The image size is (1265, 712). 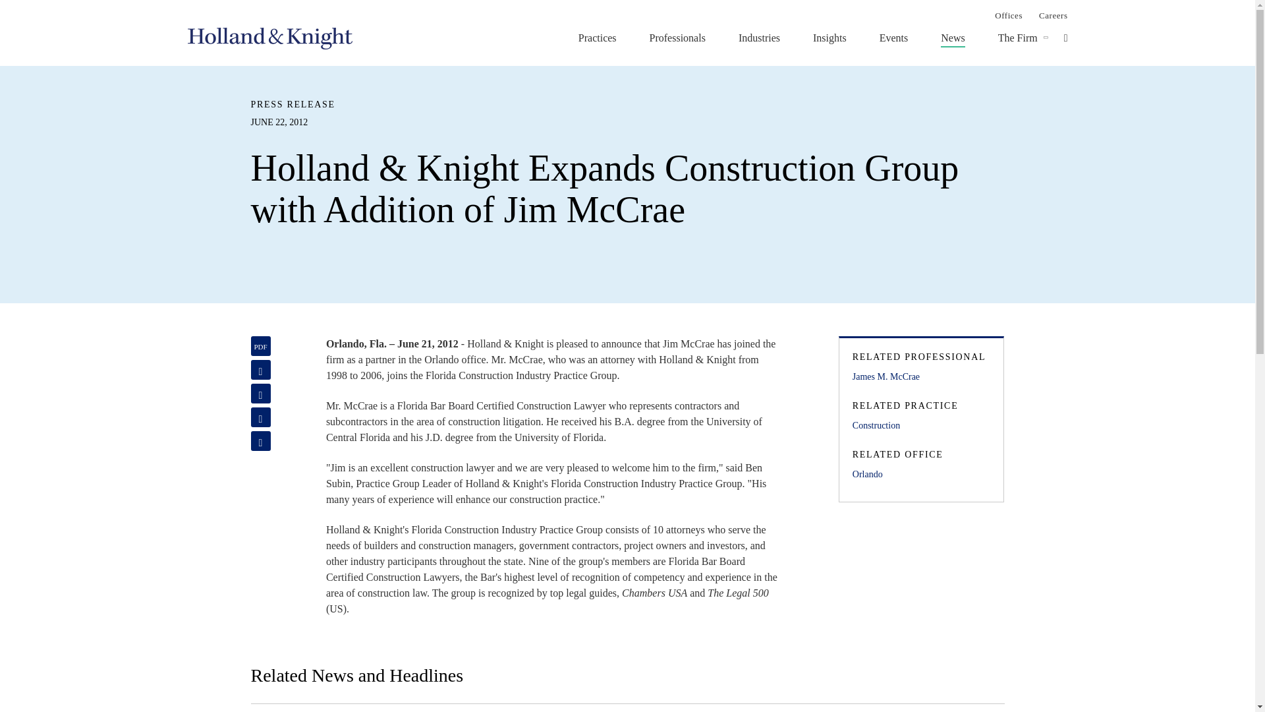 I want to click on Professionals, so click(x=677, y=38).